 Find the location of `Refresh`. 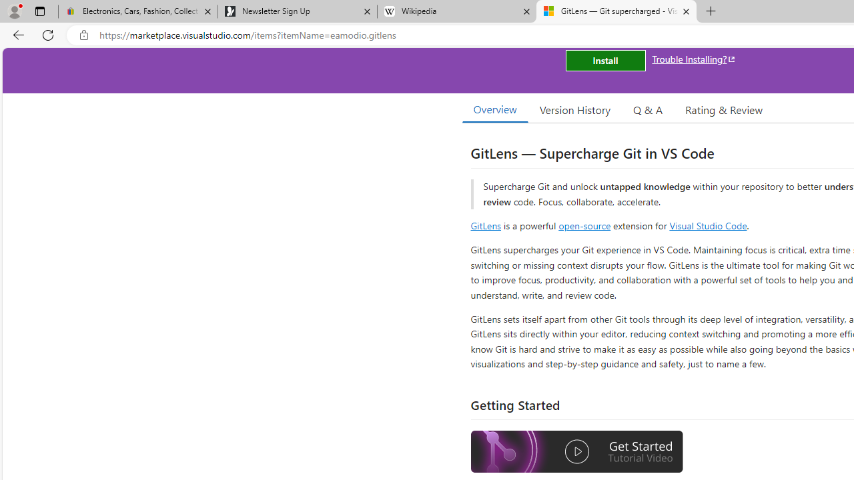

Refresh is located at coordinates (48, 35).